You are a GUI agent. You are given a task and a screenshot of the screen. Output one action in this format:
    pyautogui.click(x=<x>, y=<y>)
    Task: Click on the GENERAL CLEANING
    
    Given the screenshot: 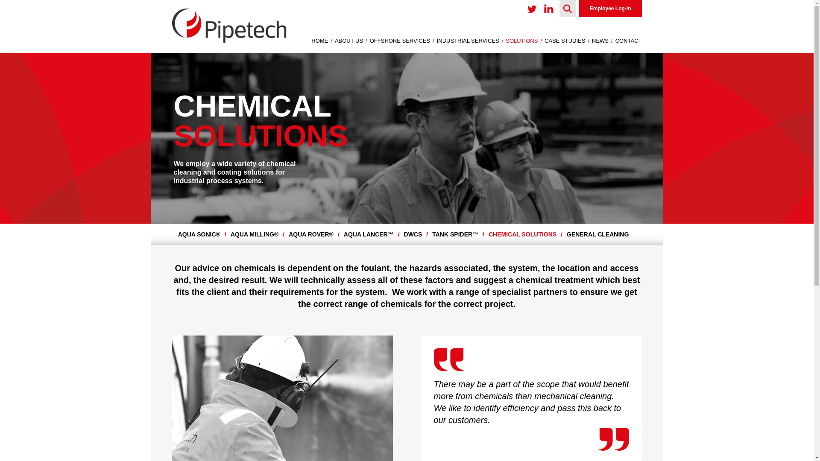 What is the action you would take?
    pyautogui.click(x=600, y=234)
    